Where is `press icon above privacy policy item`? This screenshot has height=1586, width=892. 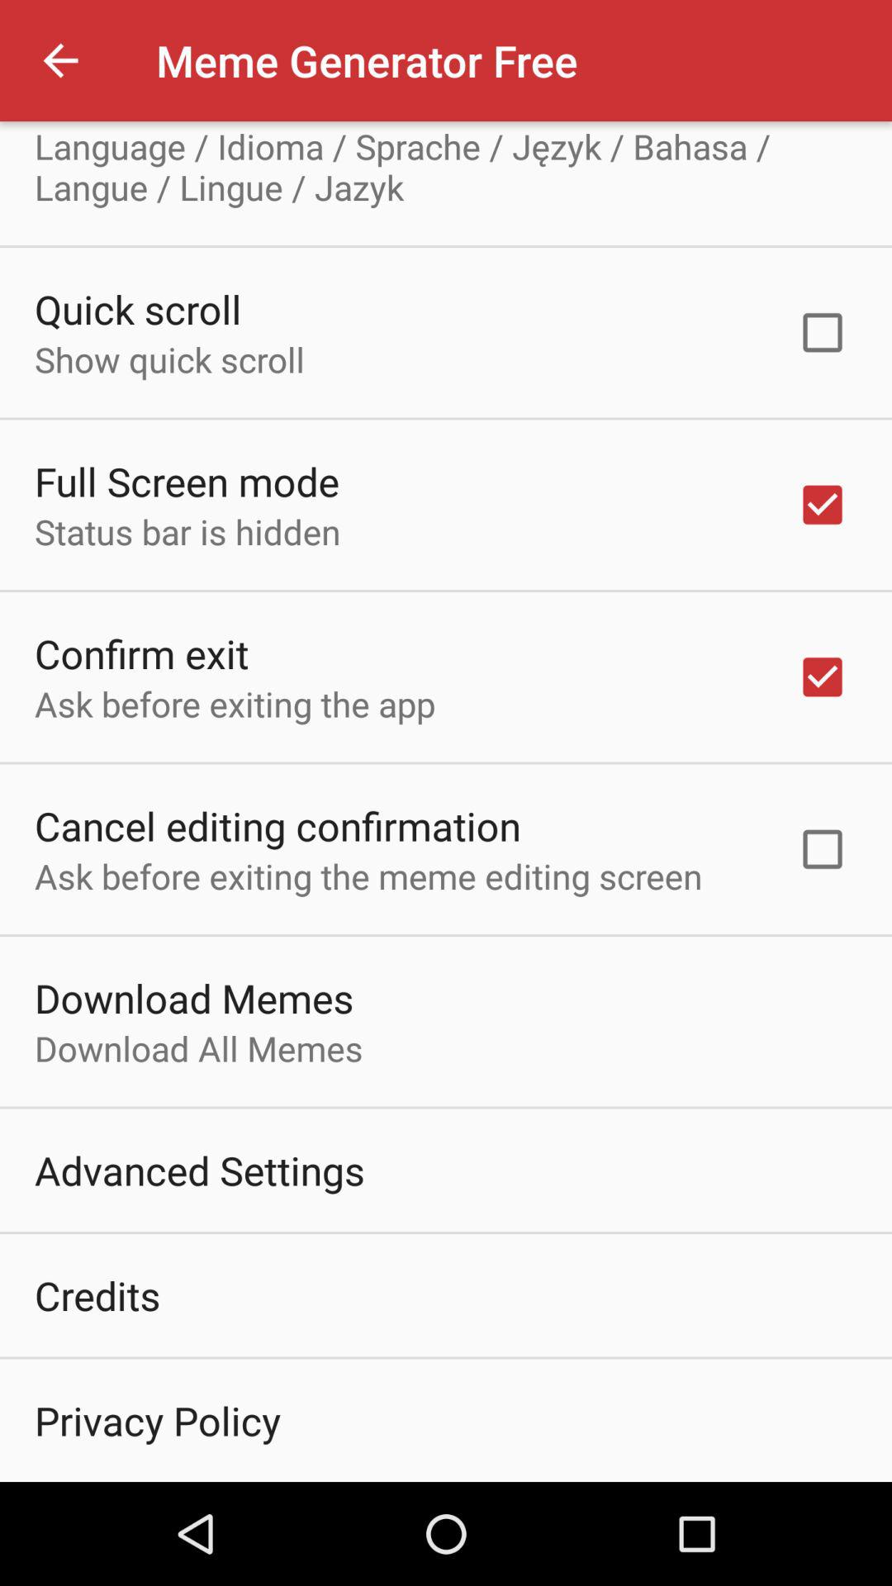 press icon above privacy policy item is located at coordinates (97, 1295).